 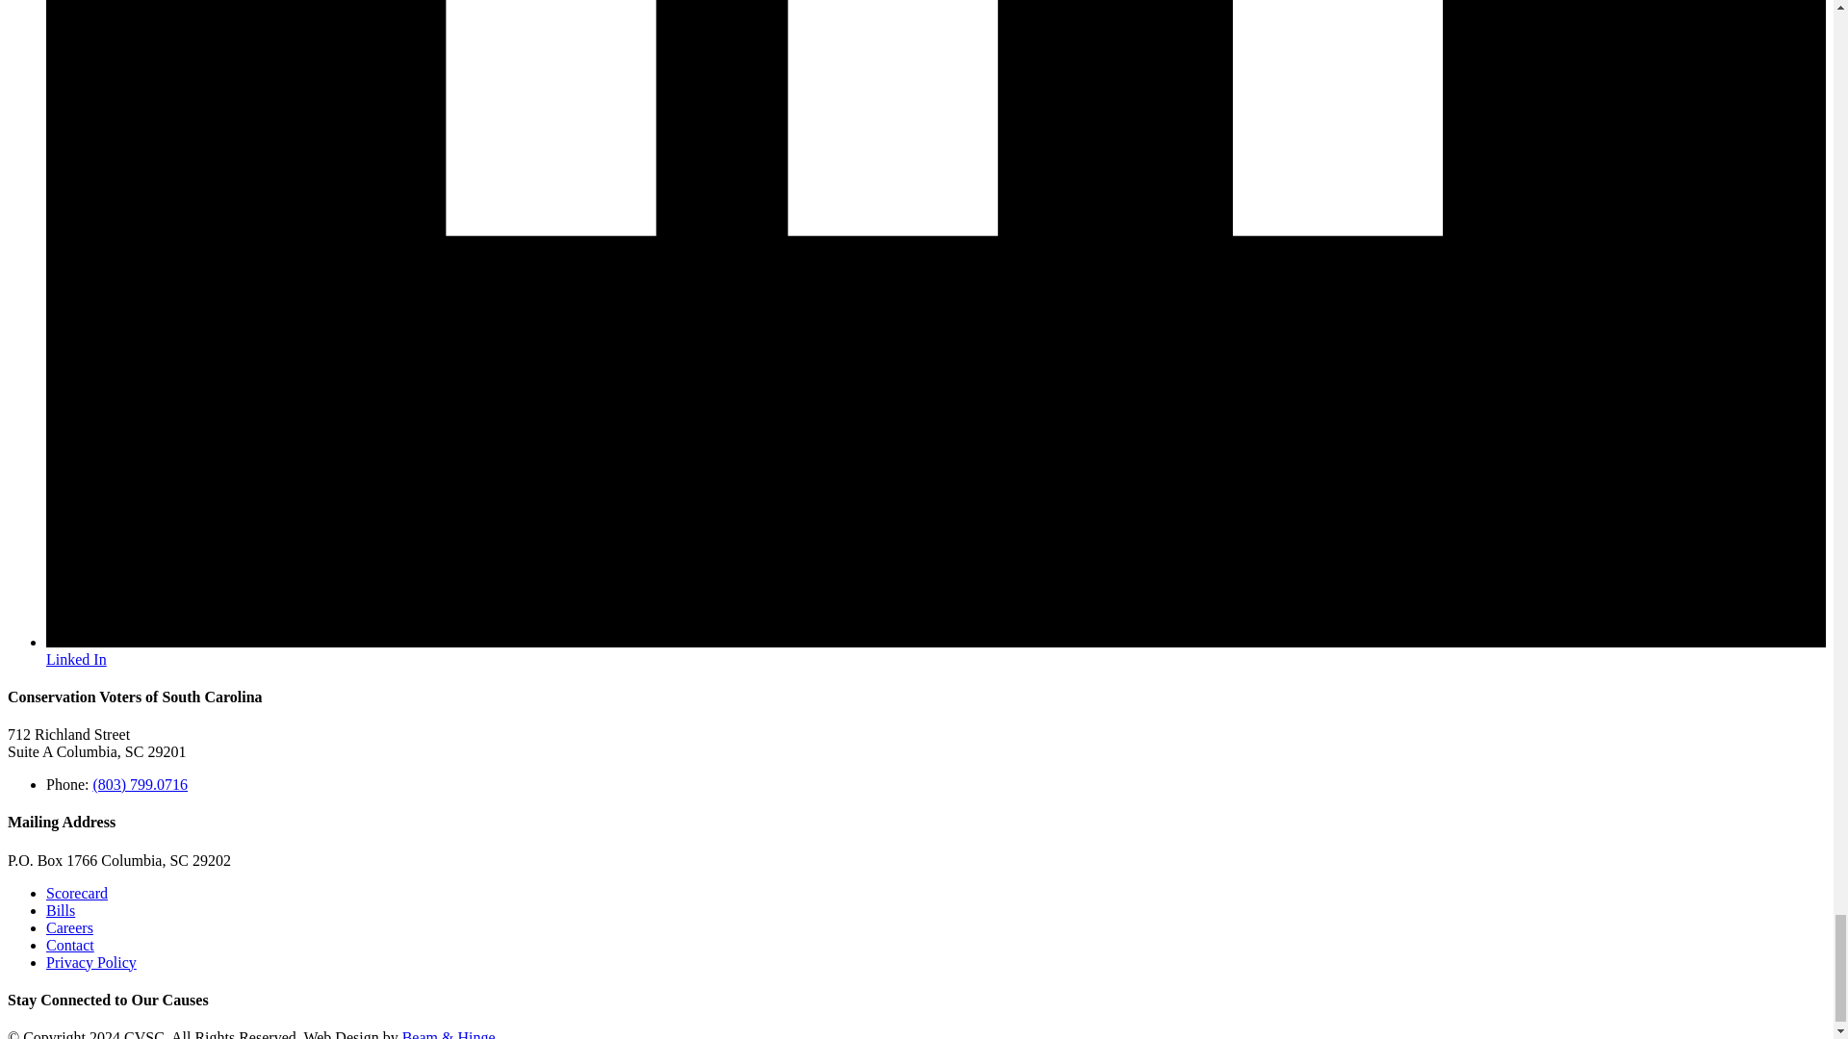 I want to click on Bills, so click(x=61, y=910).